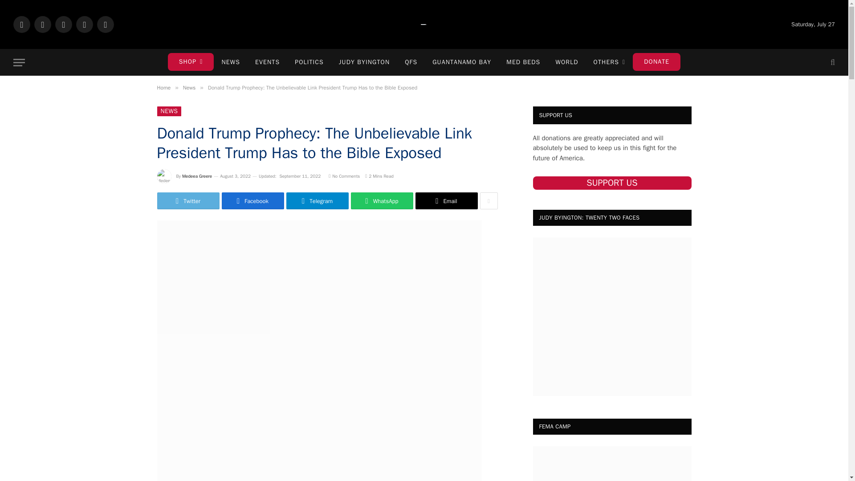 Image resolution: width=855 pixels, height=481 pixels. I want to click on SHOP, so click(191, 61).